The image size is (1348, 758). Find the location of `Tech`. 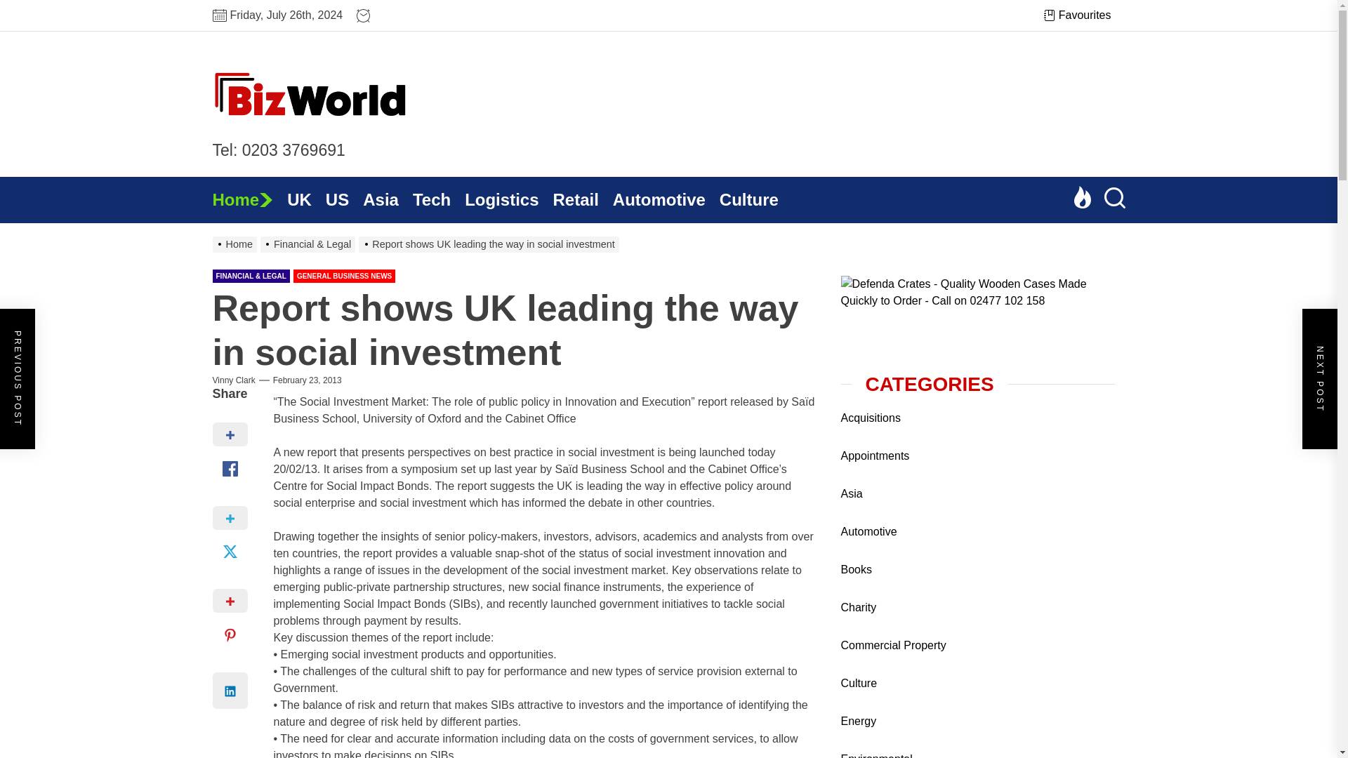

Tech is located at coordinates (438, 199).